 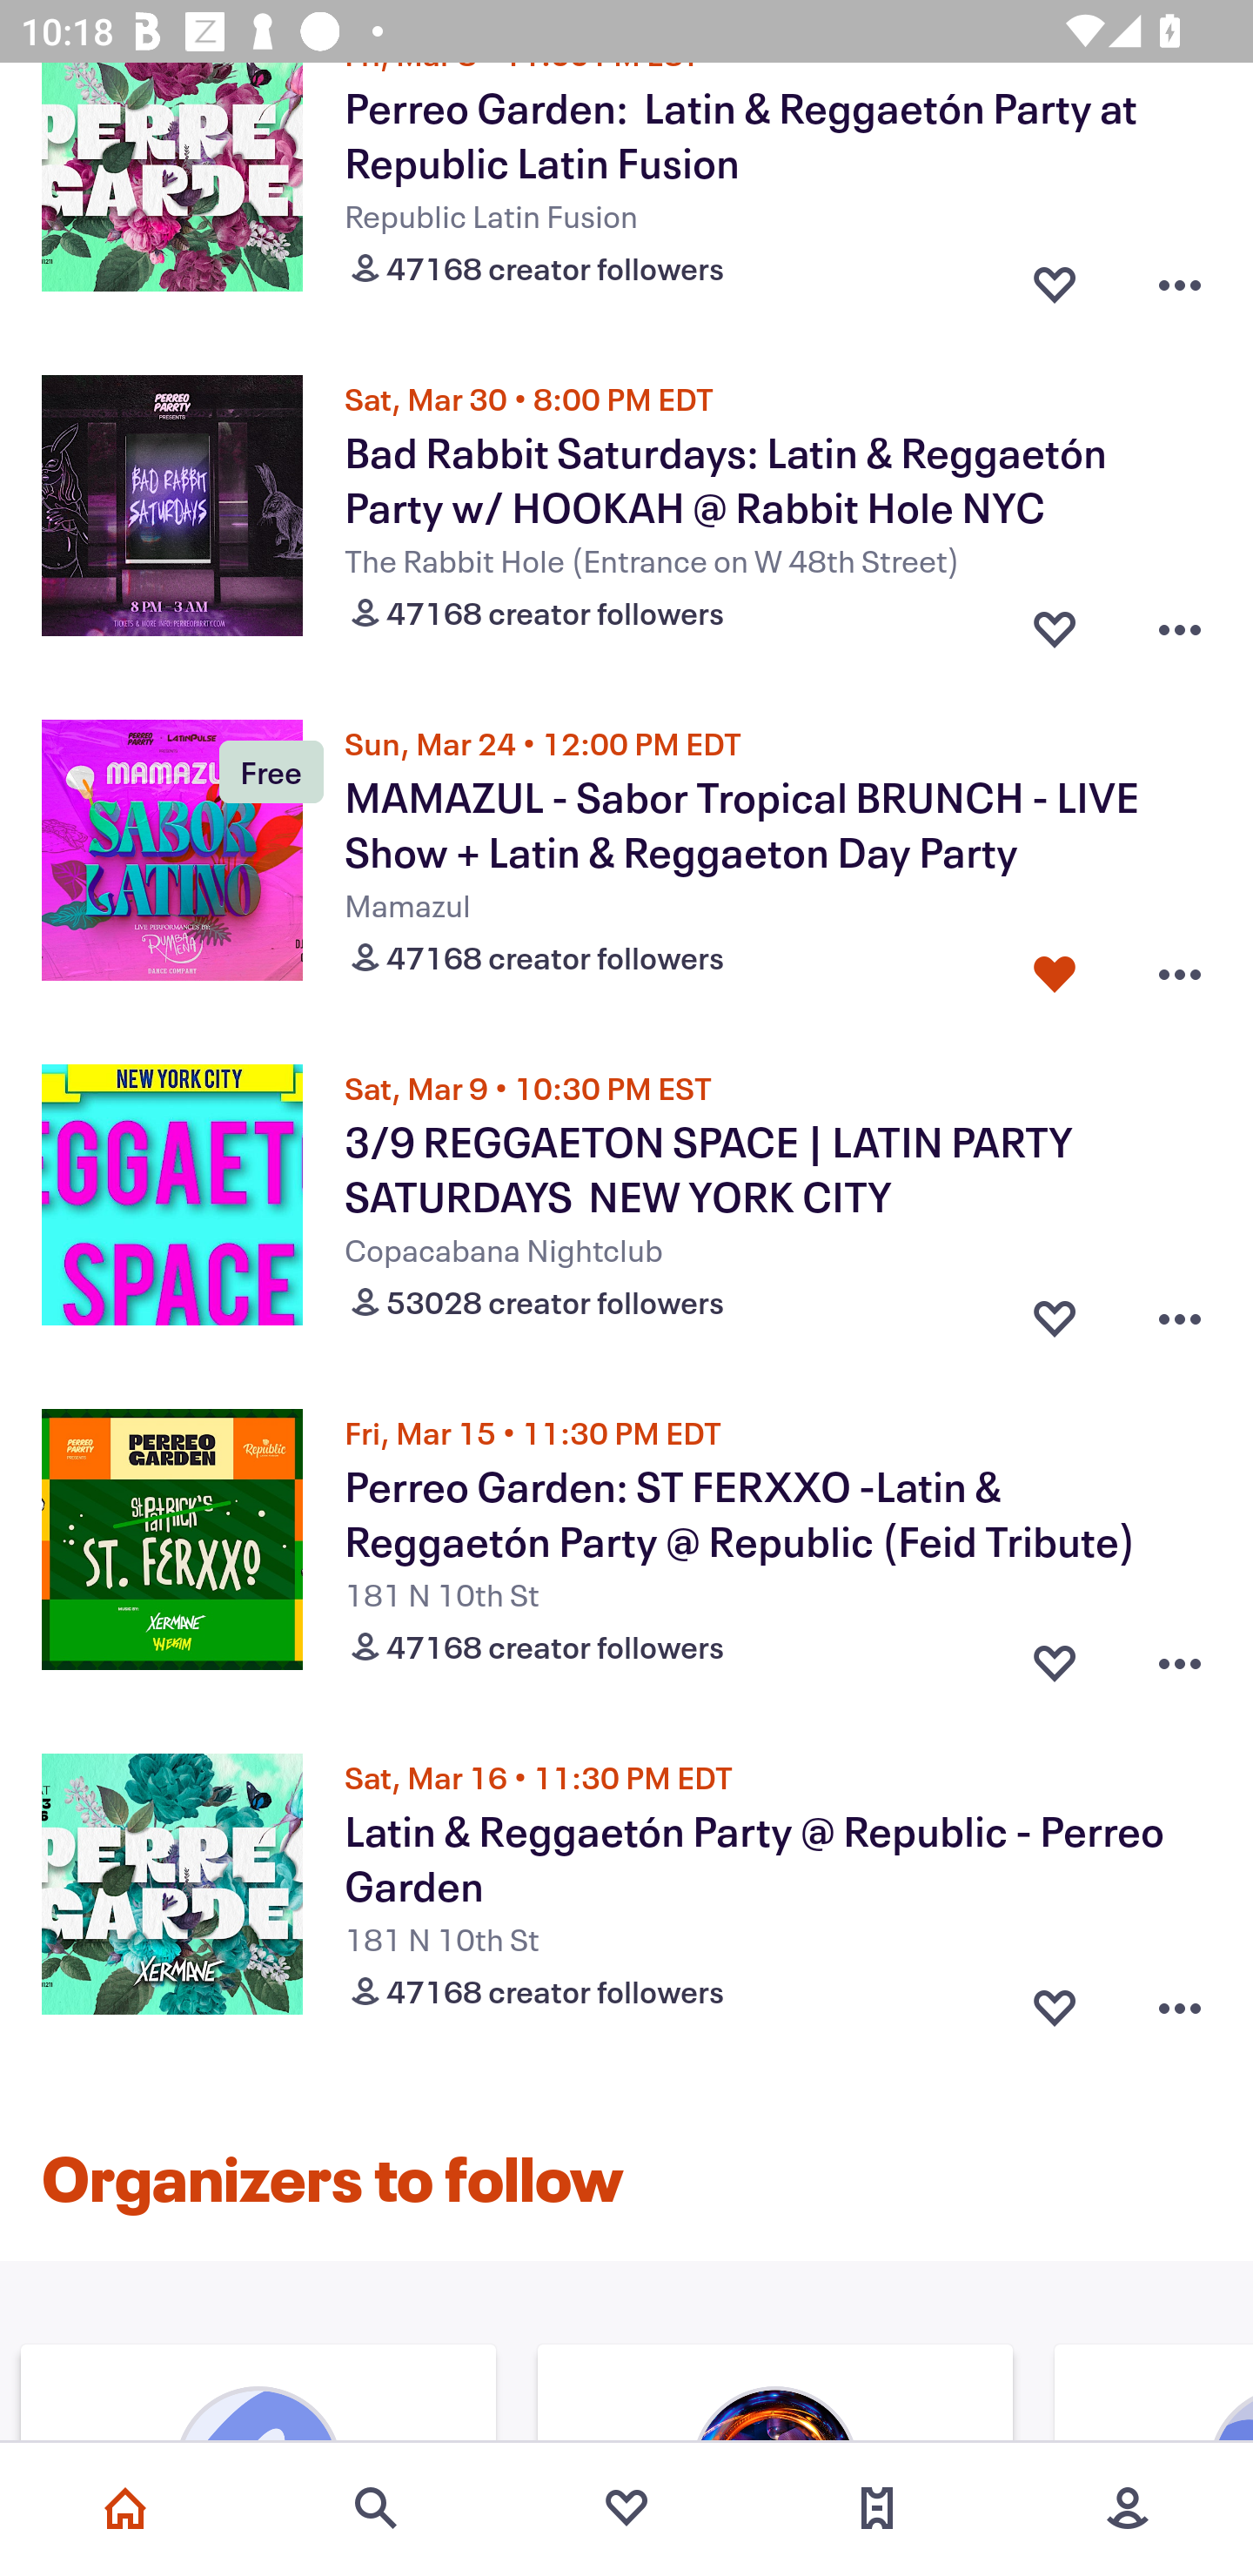 What do you see at coordinates (1055, 277) in the screenshot?
I see `Favorite button` at bounding box center [1055, 277].